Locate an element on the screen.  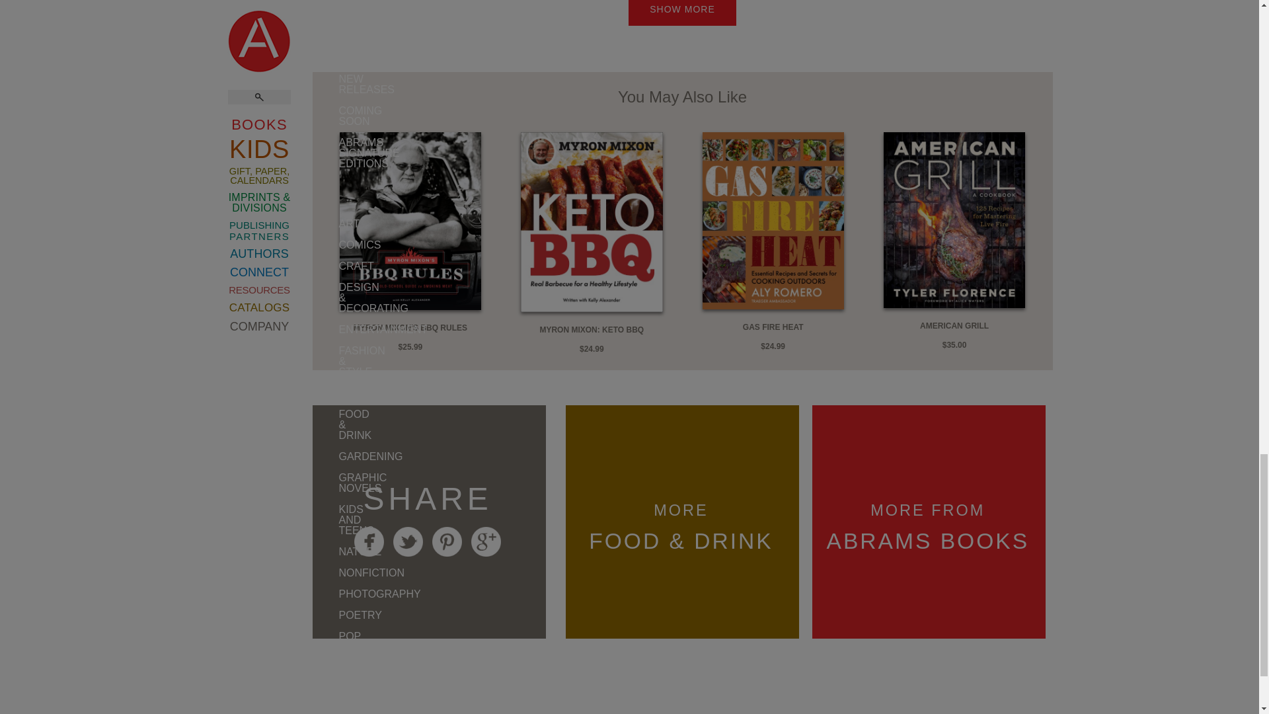
Notebook Sets is located at coordinates (325, 492).